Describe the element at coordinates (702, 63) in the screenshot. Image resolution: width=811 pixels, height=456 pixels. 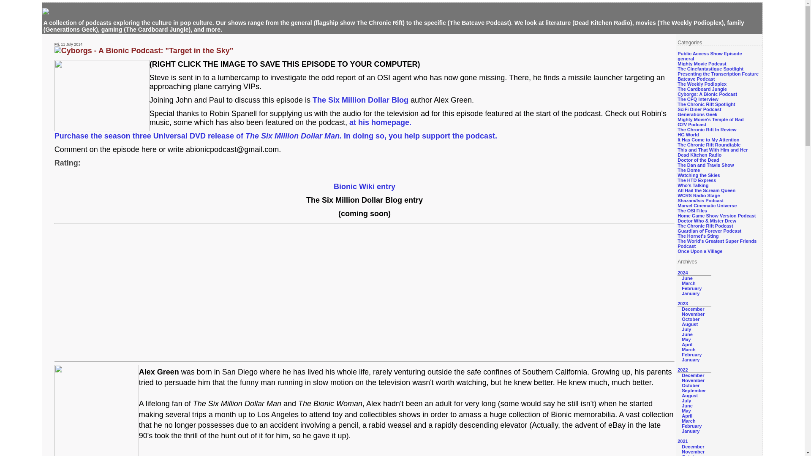
I see `Mighty Movie Podcast` at that location.